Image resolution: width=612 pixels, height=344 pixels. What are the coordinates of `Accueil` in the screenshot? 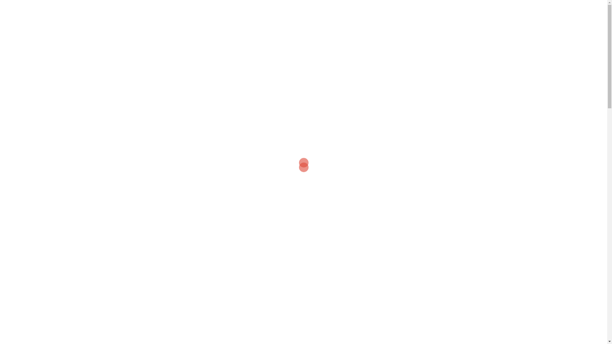 It's located at (154, 29).